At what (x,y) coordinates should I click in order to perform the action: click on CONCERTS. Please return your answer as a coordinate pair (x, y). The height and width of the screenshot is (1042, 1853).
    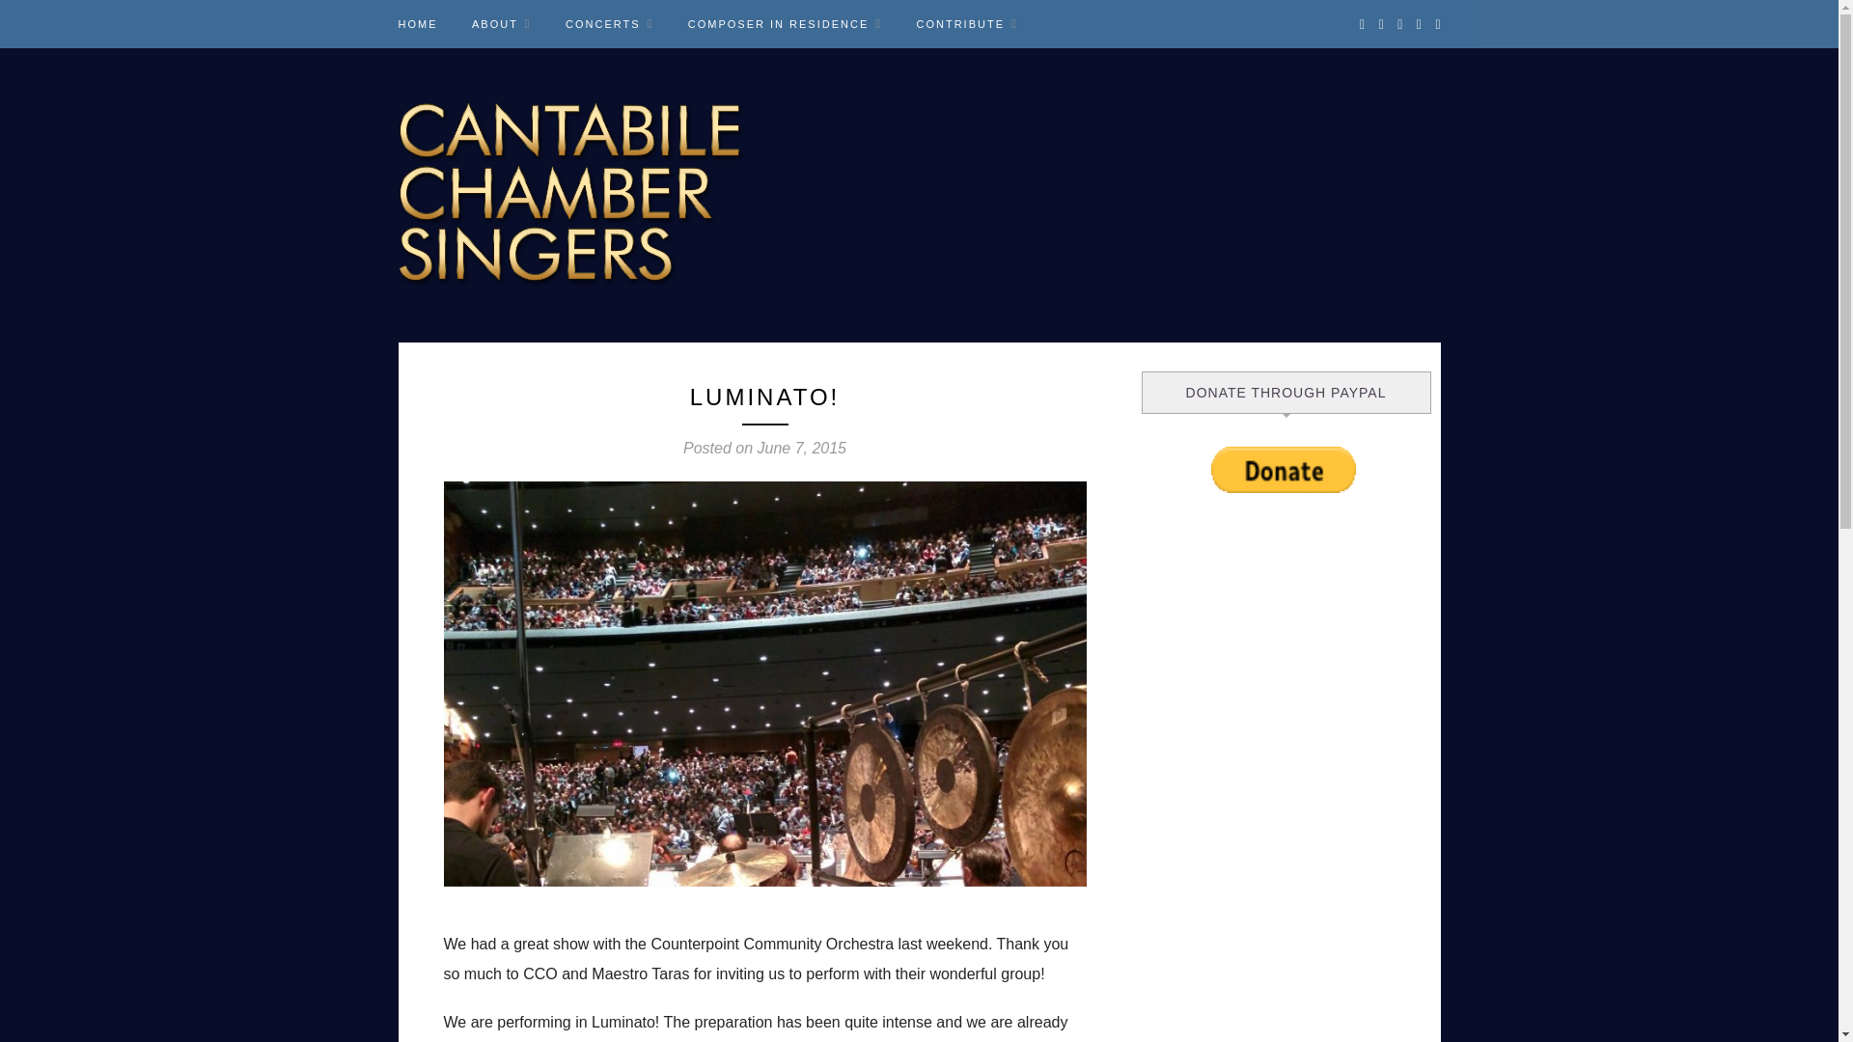
    Looking at the image, I should click on (609, 23).